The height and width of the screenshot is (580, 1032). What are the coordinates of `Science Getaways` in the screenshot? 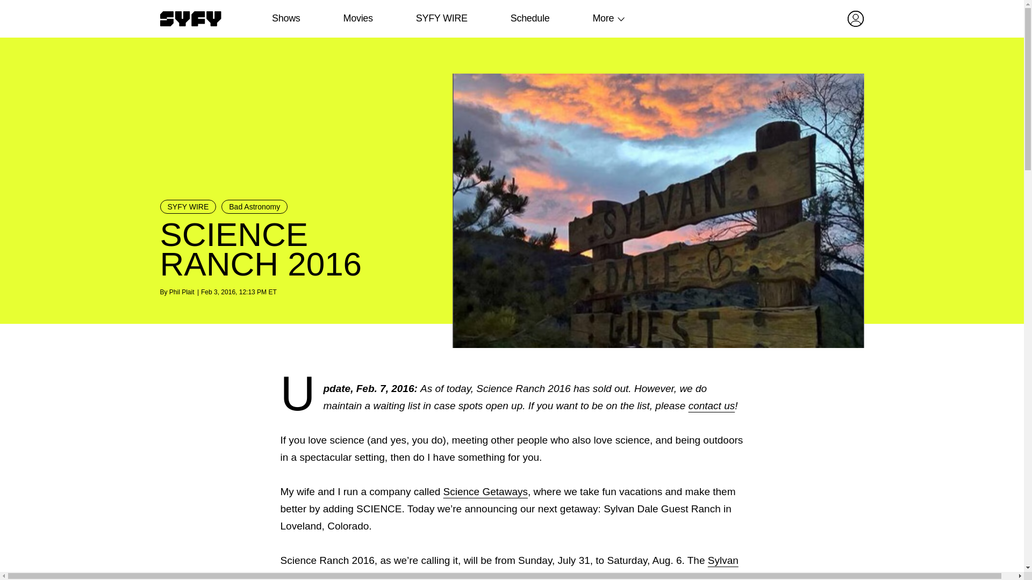 It's located at (485, 491).